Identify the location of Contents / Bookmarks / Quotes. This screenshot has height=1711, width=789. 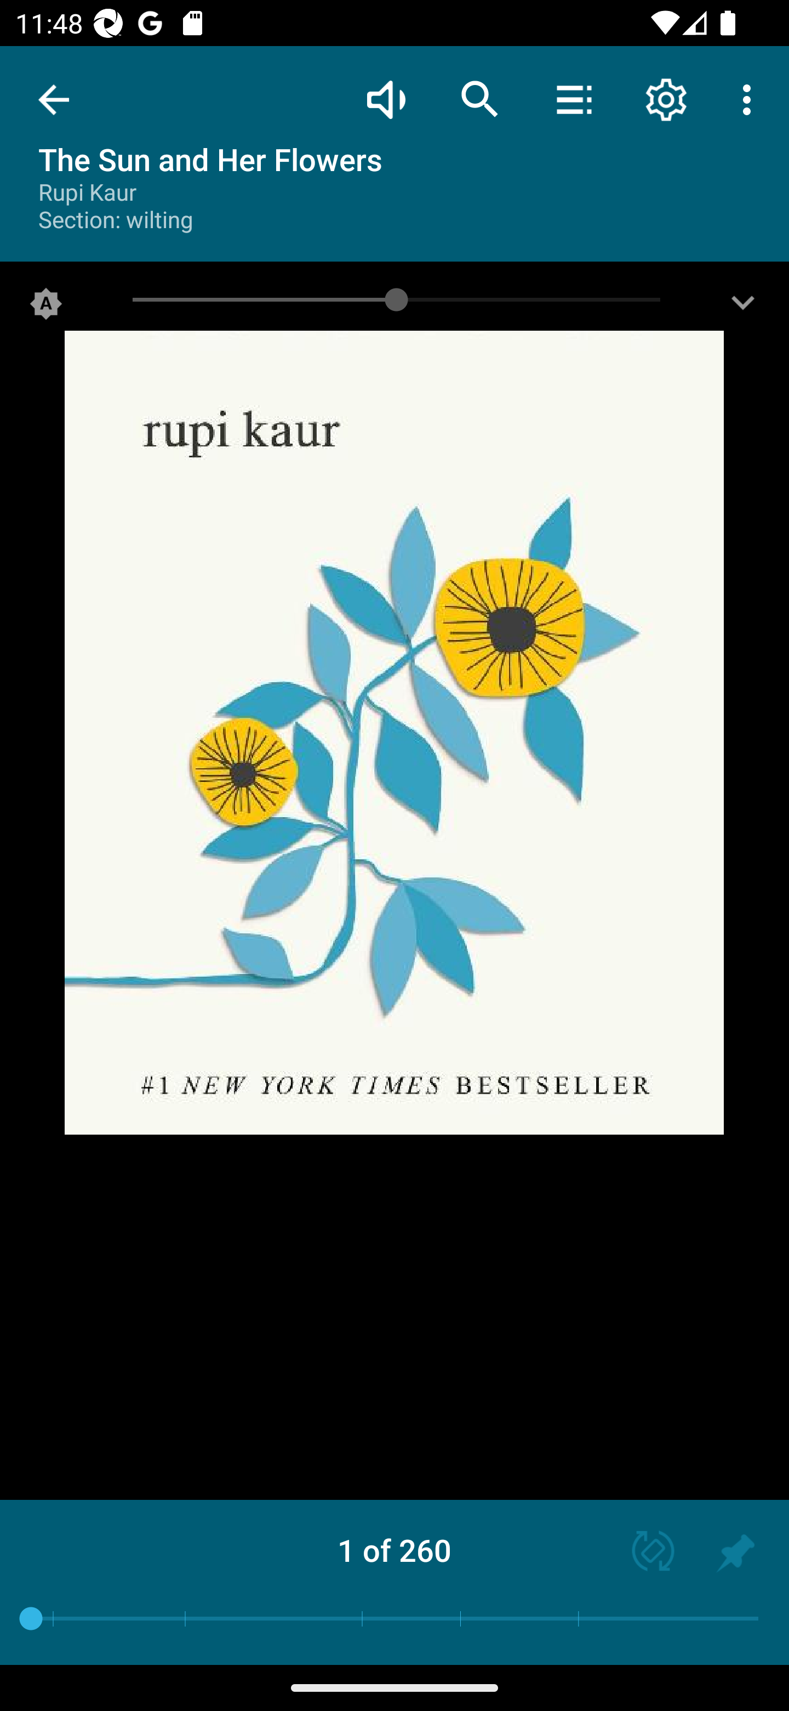
(574, 99).